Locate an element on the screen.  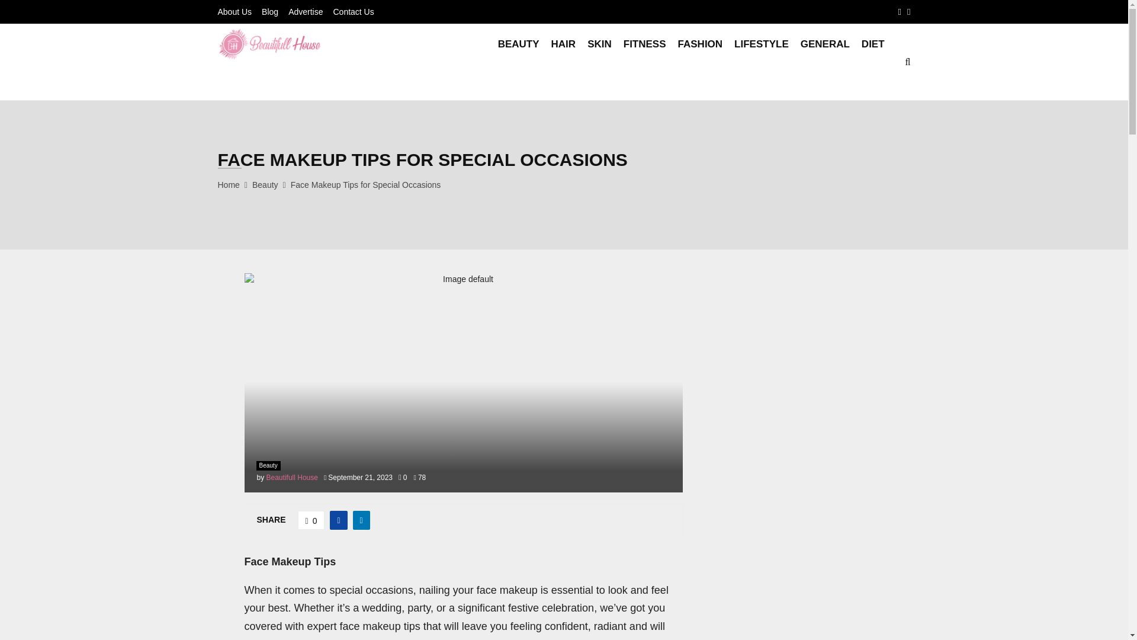
Beauty is located at coordinates (268, 465).